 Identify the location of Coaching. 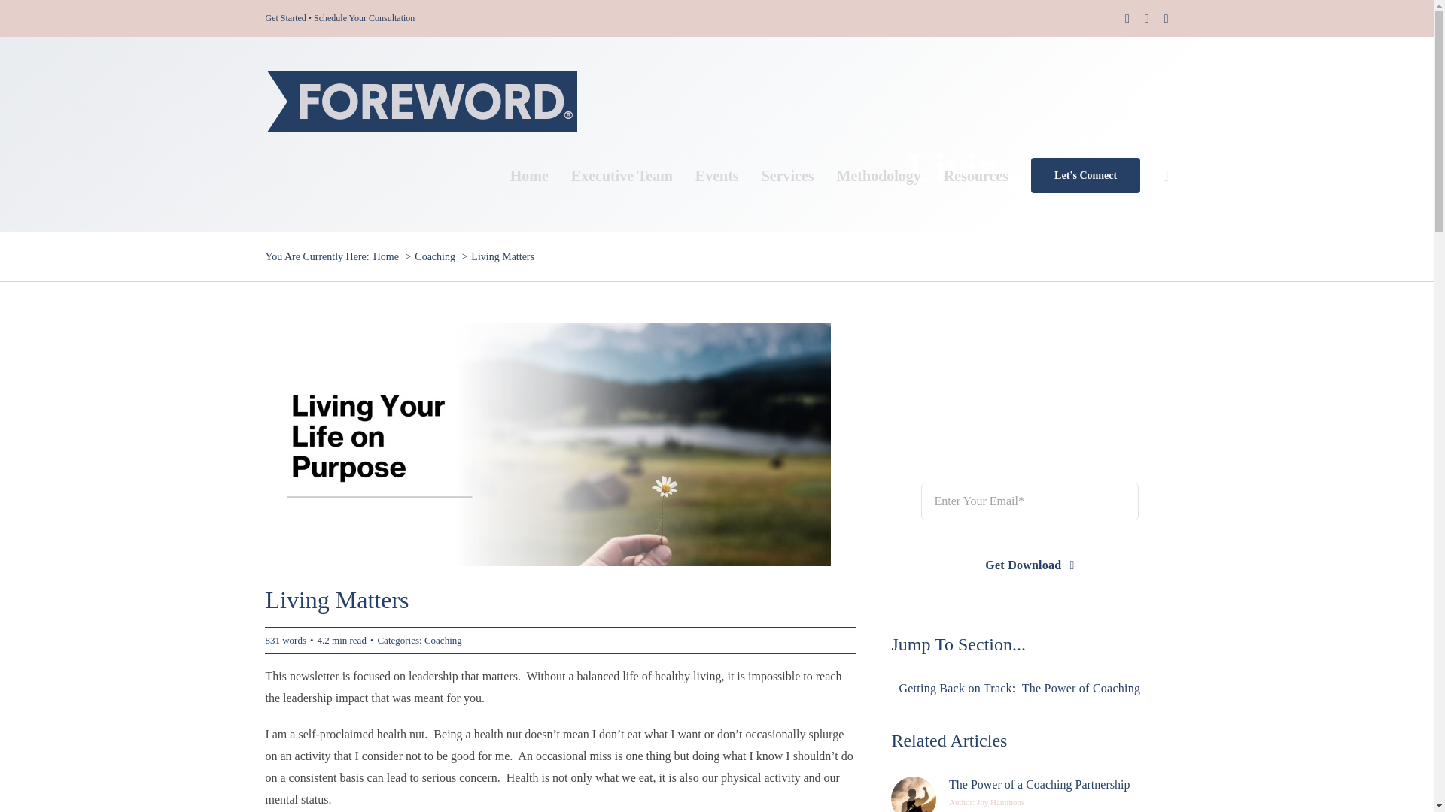
(443, 639).